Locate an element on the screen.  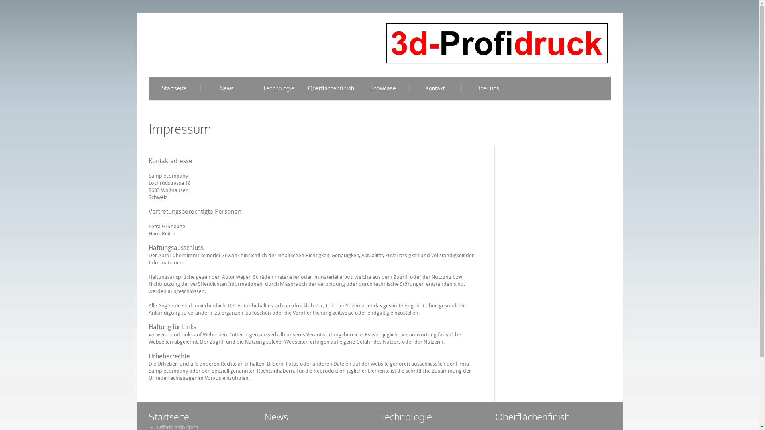
News is located at coordinates (276, 416).